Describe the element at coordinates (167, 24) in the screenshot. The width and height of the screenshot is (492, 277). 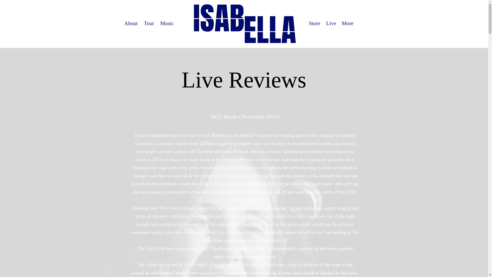
I see `Music` at that location.